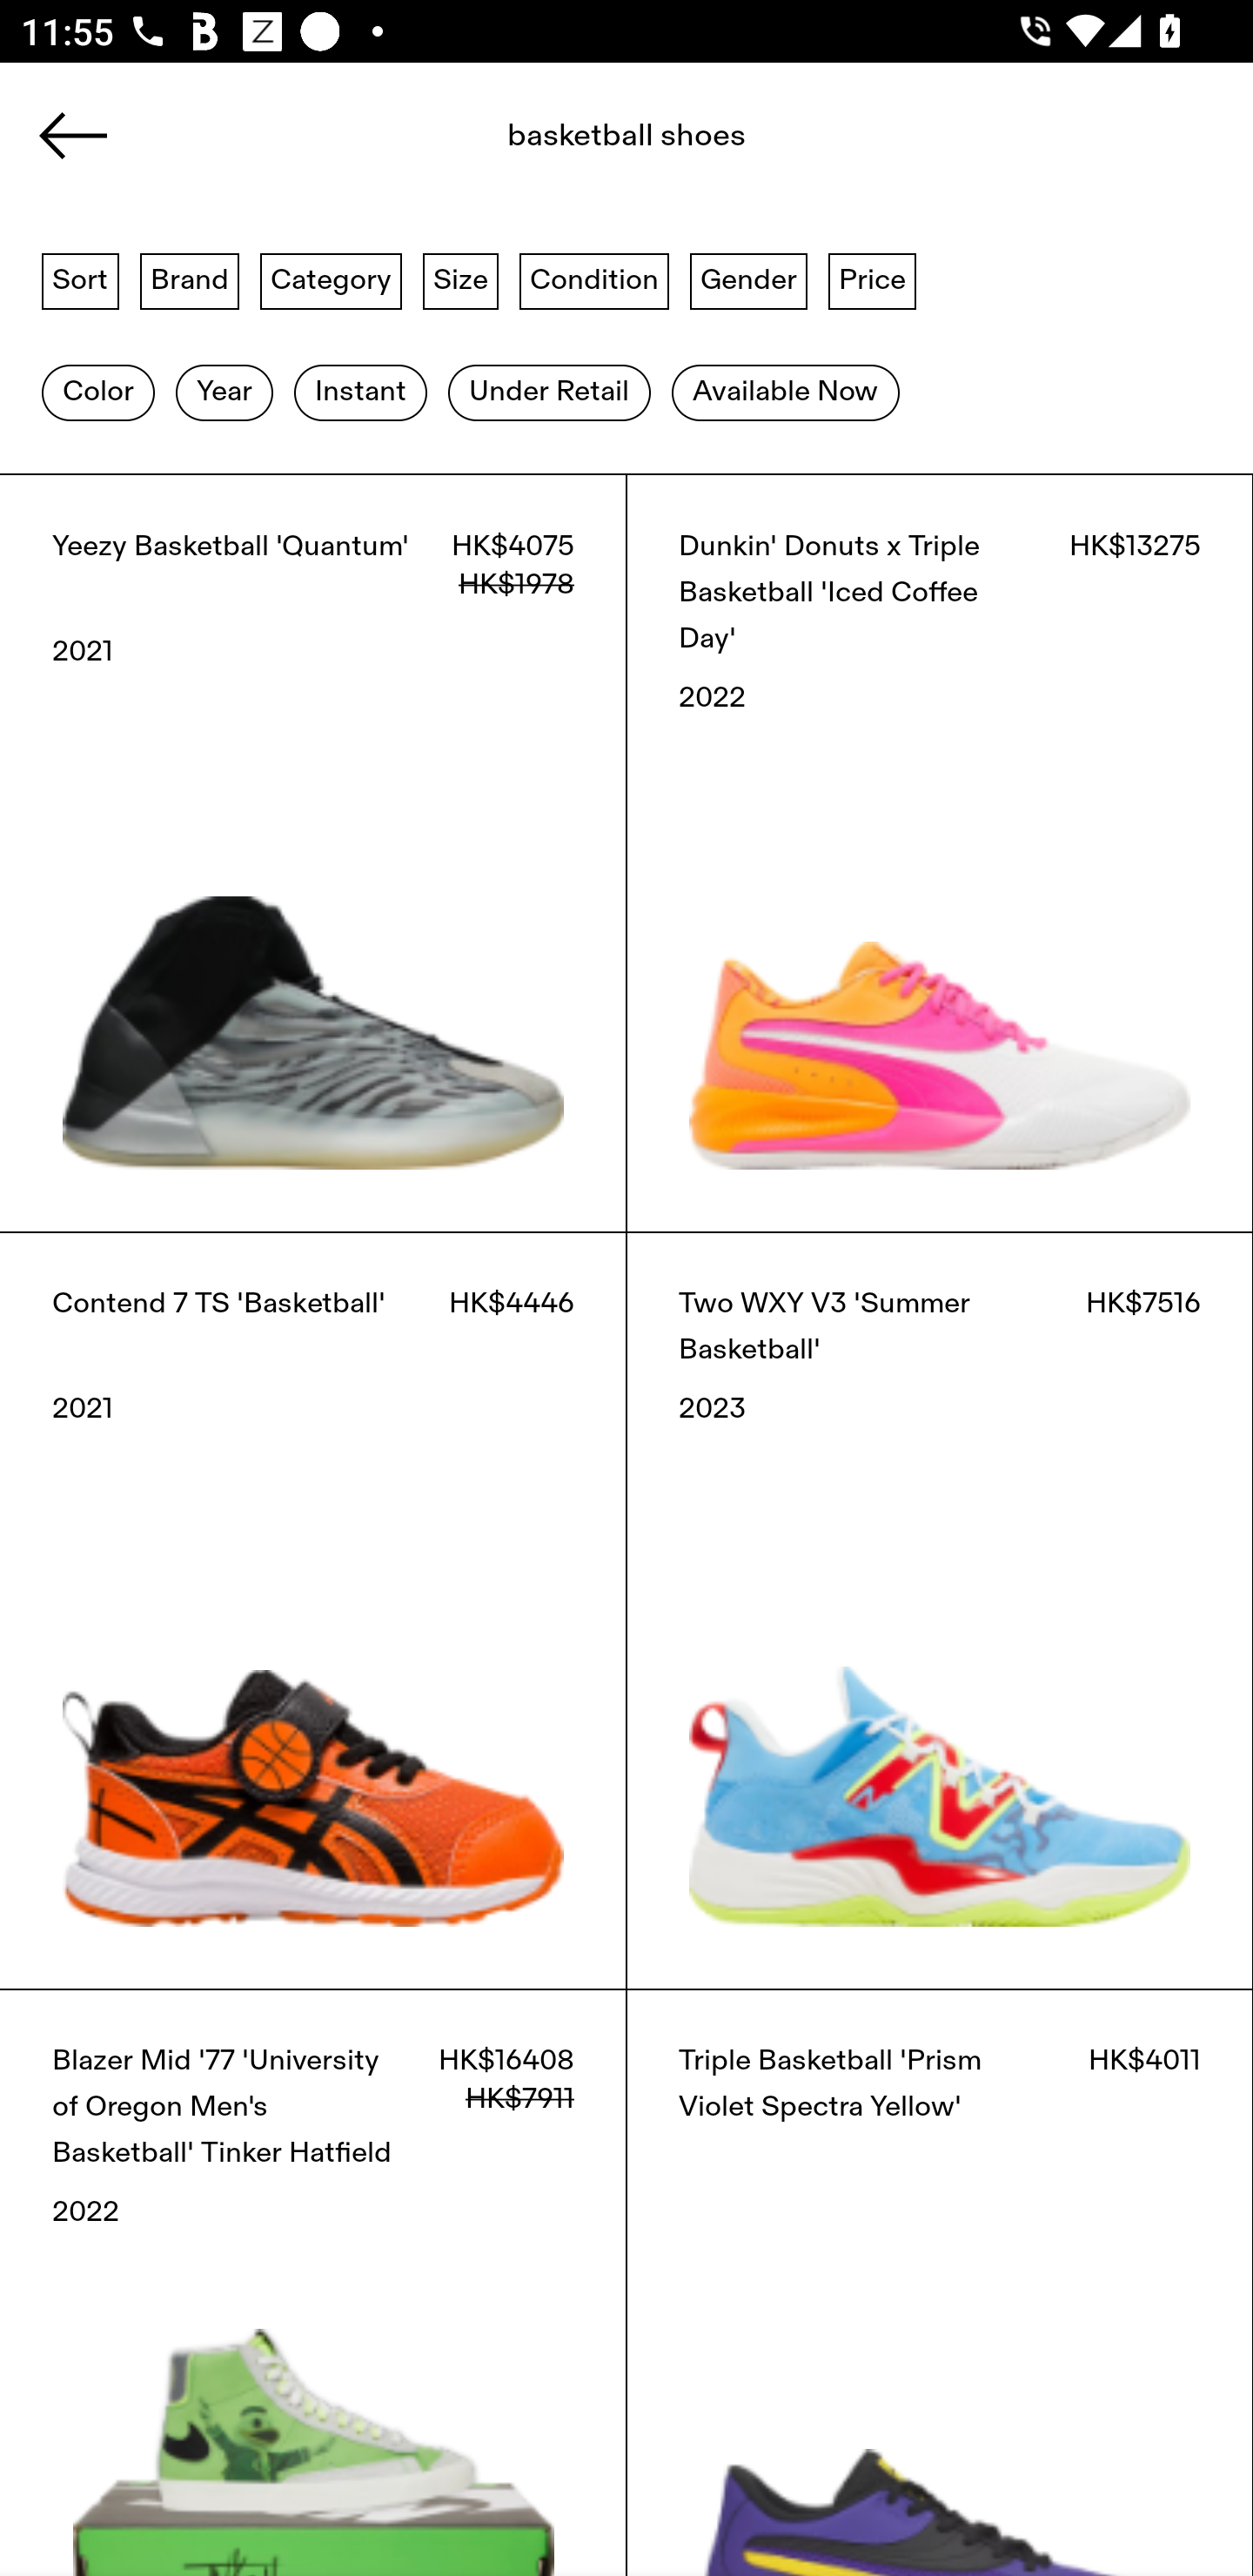 Image resolution: width=1253 pixels, height=2576 pixels. Describe the element at coordinates (313, 1610) in the screenshot. I see `Contend 7 TS 'Basketball' HK$4446 2021` at that location.